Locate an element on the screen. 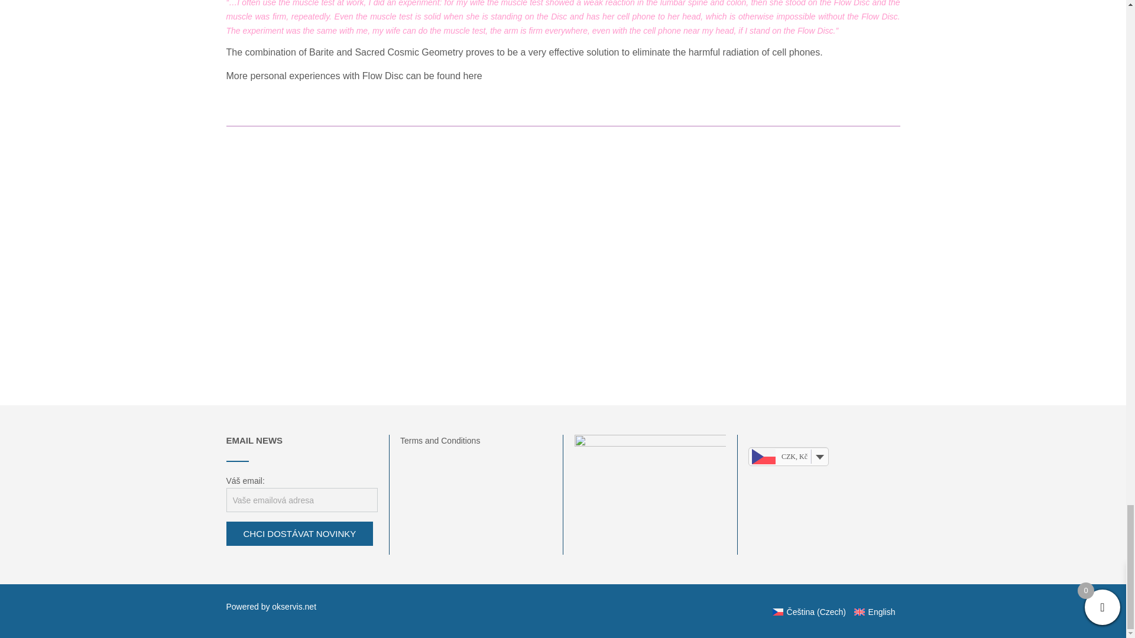 The height and width of the screenshot is (638, 1135). English is located at coordinates (873, 612).